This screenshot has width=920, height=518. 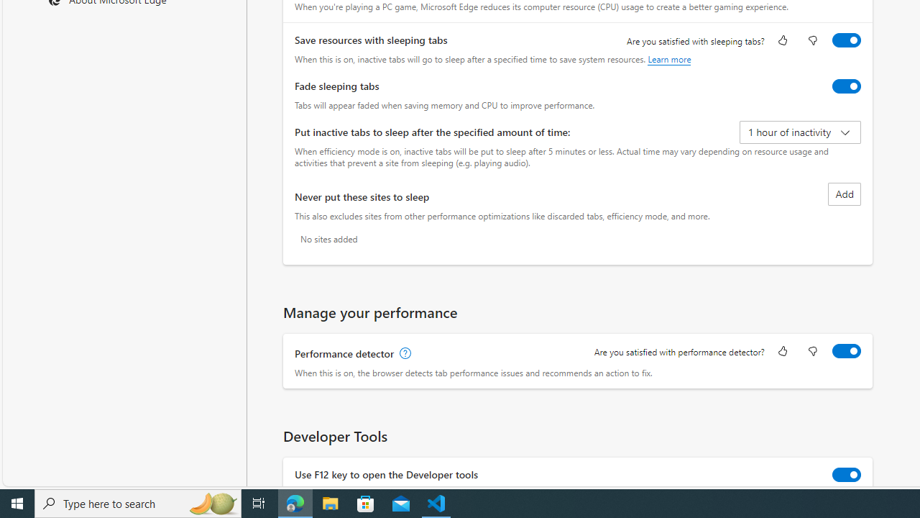 I want to click on Use F12 key to open the Developer tools, so click(x=847, y=475).